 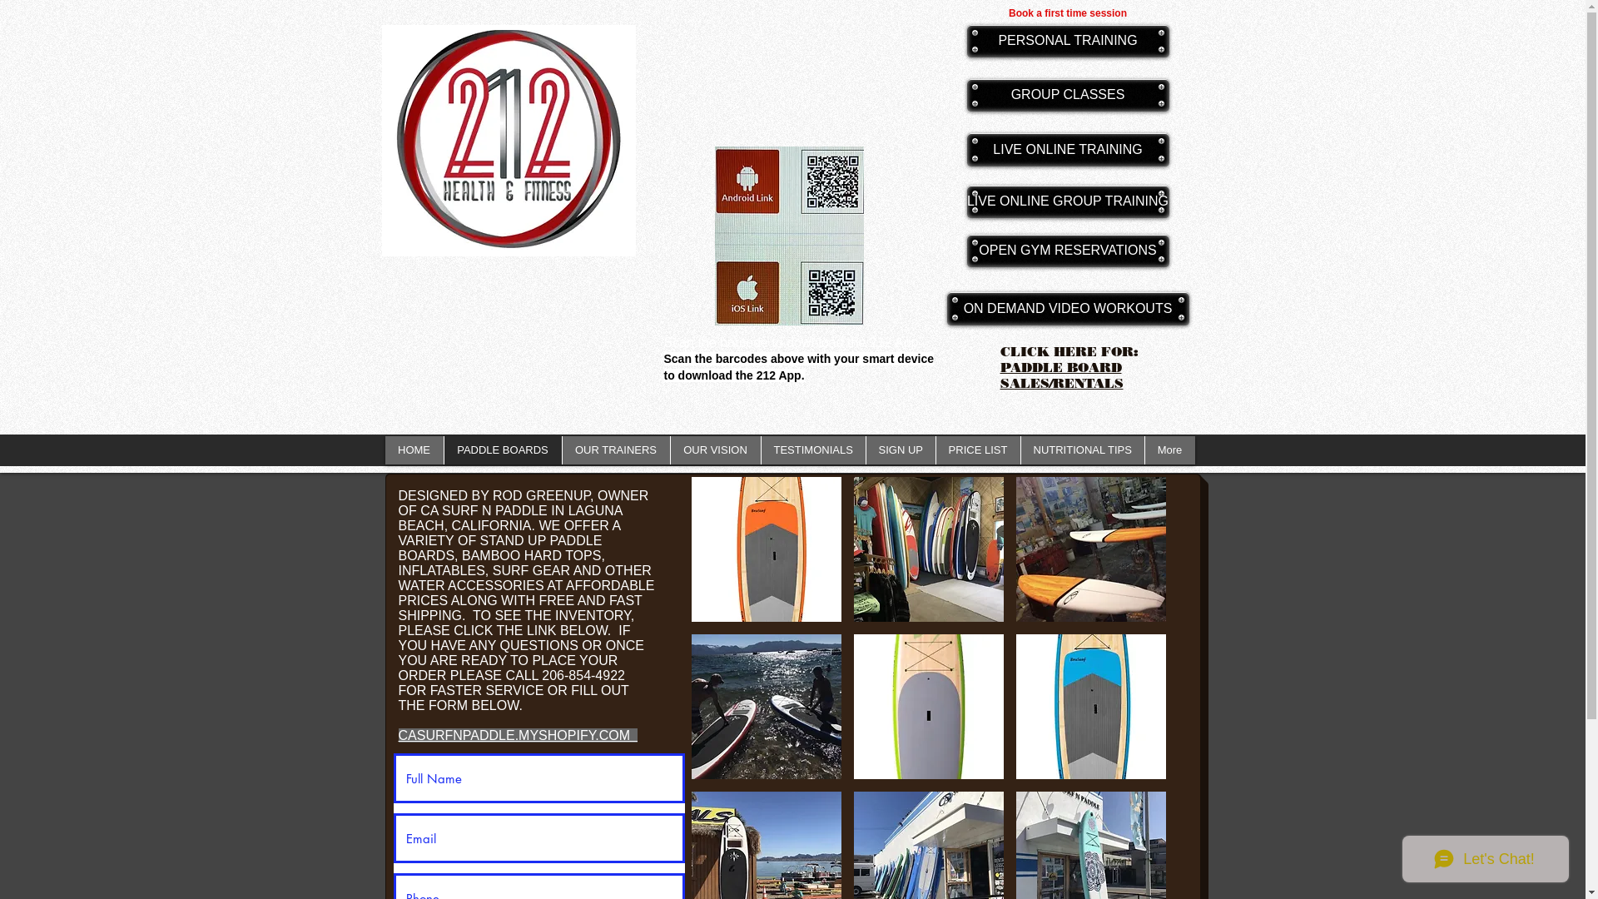 What do you see at coordinates (978, 450) in the screenshot?
I see `PRICE LIST` at bounding box center [978, 450].